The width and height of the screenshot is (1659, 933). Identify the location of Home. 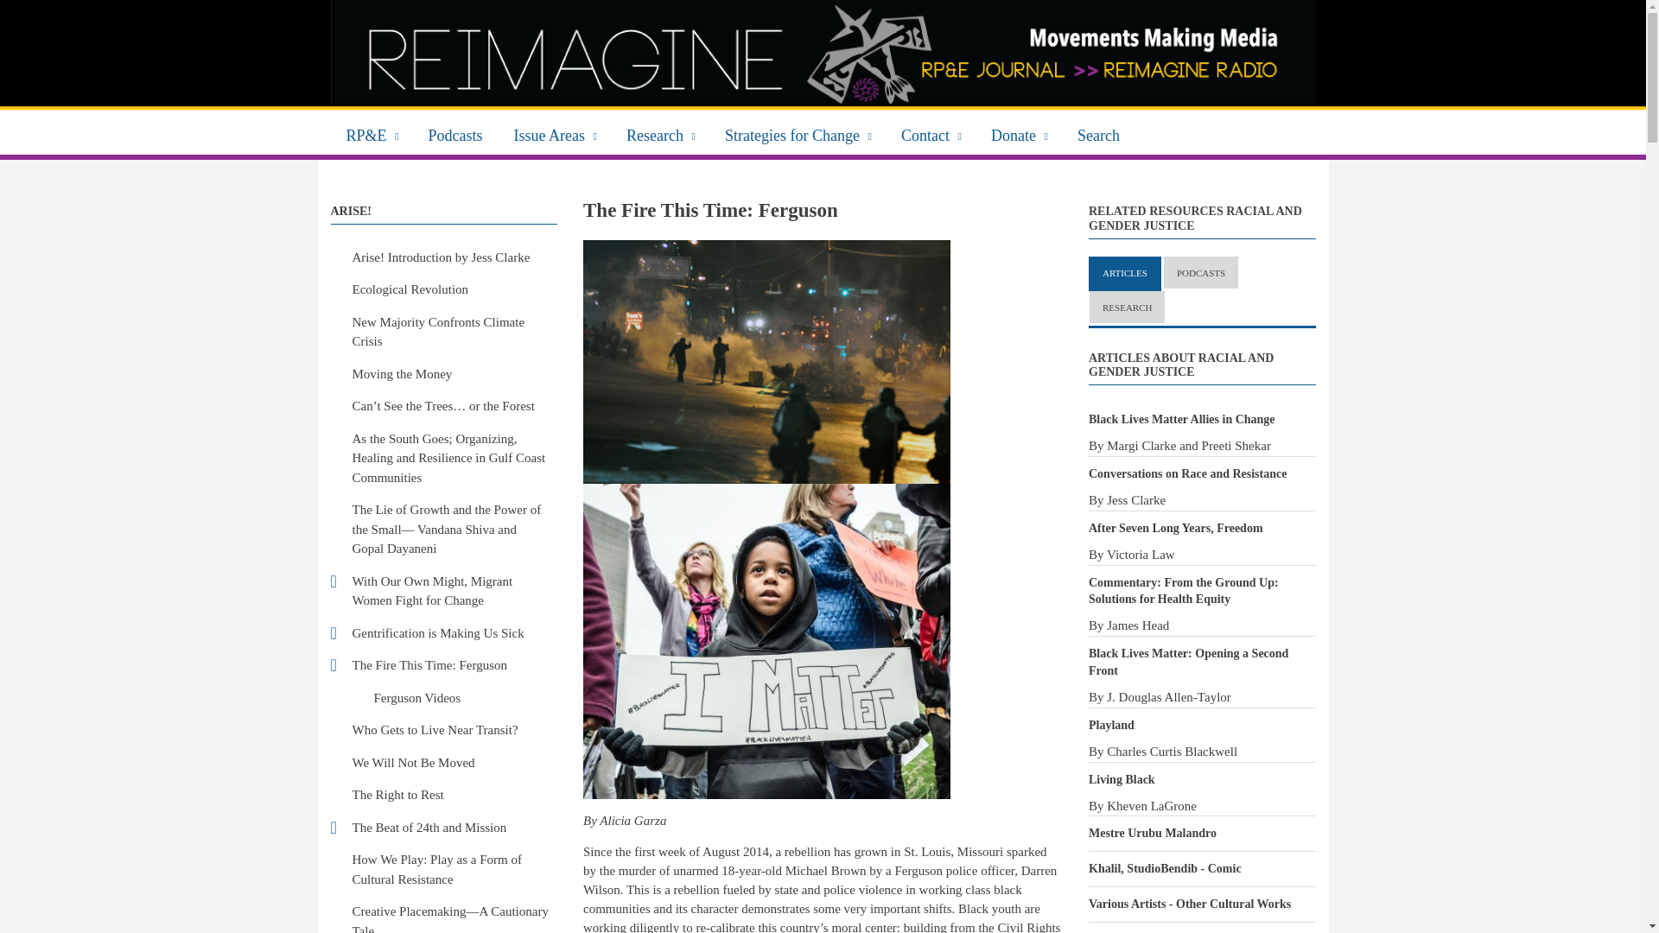
(823, 52).